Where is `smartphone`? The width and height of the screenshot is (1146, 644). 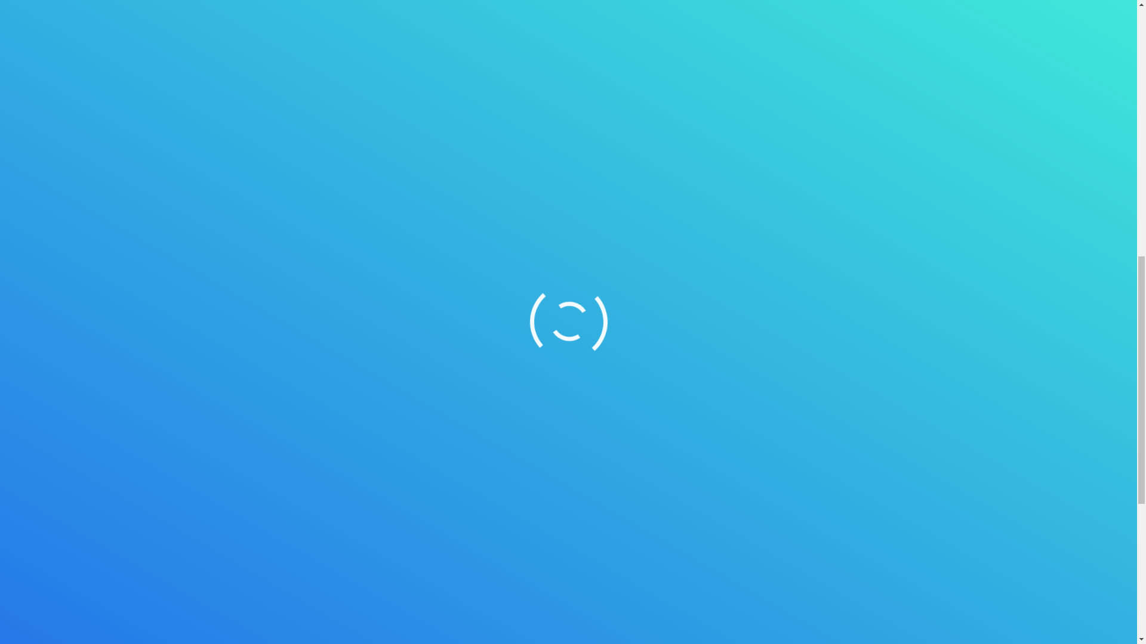 smartphone is located at coordinates (358, 114).